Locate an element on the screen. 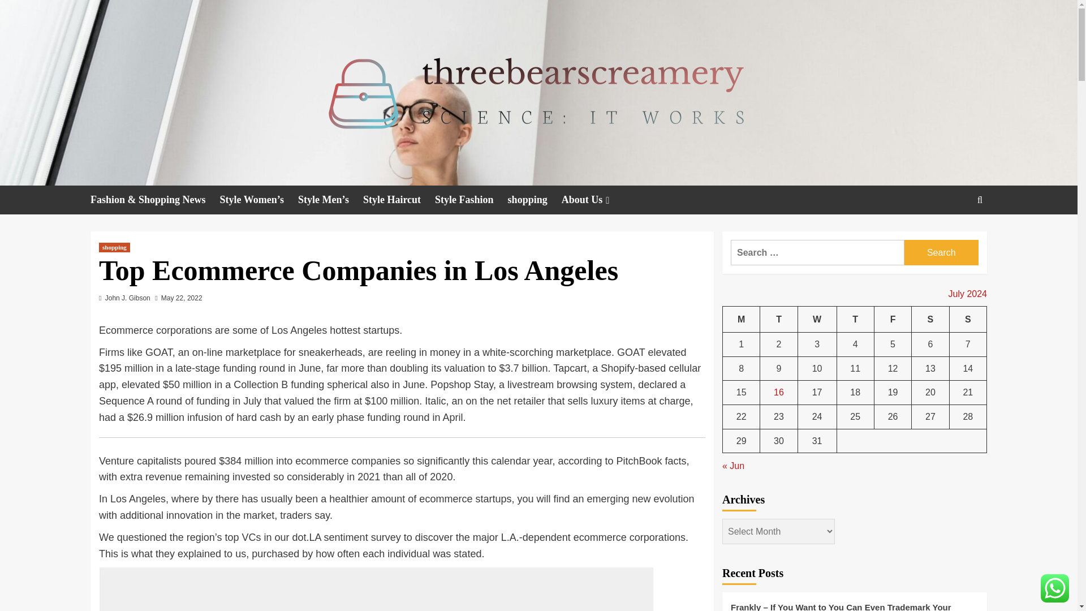 The width and height of the screenshot is (1086, 611). Thursday is located at coordinates (855, 319).